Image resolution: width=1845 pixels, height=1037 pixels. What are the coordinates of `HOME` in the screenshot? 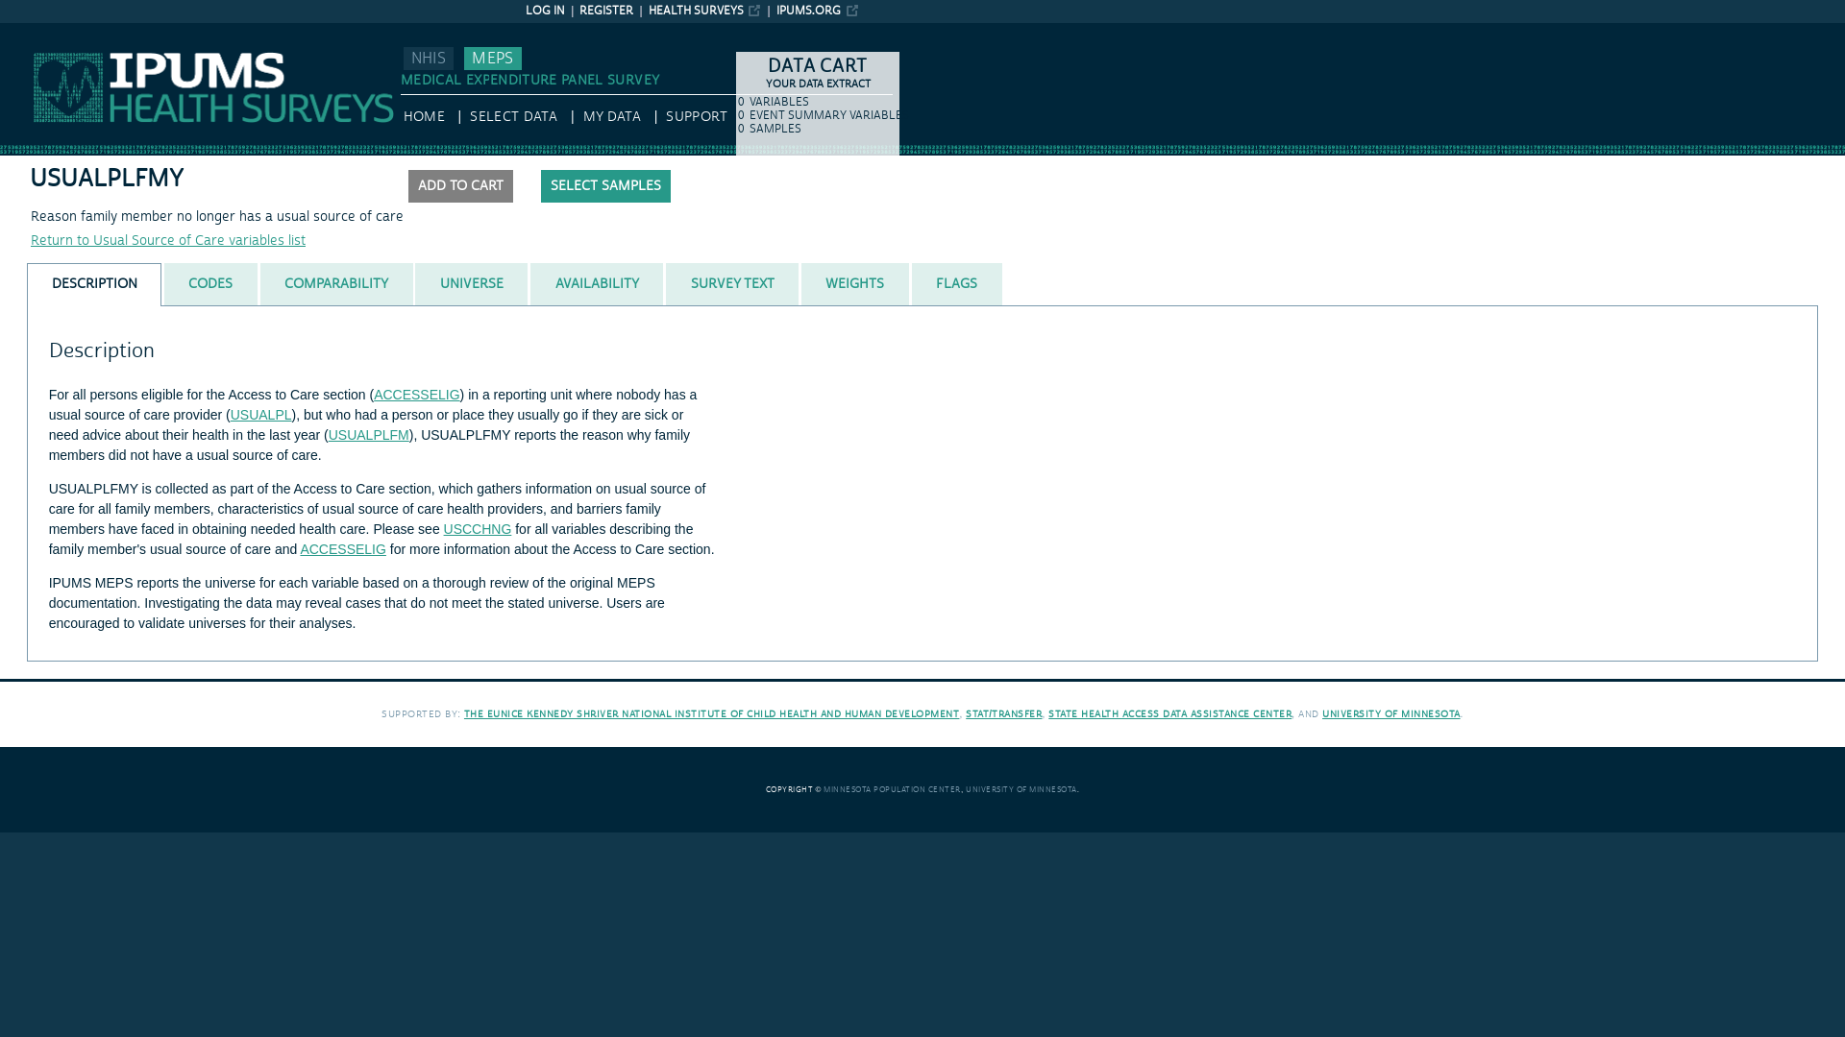 It's located at (424, 117).